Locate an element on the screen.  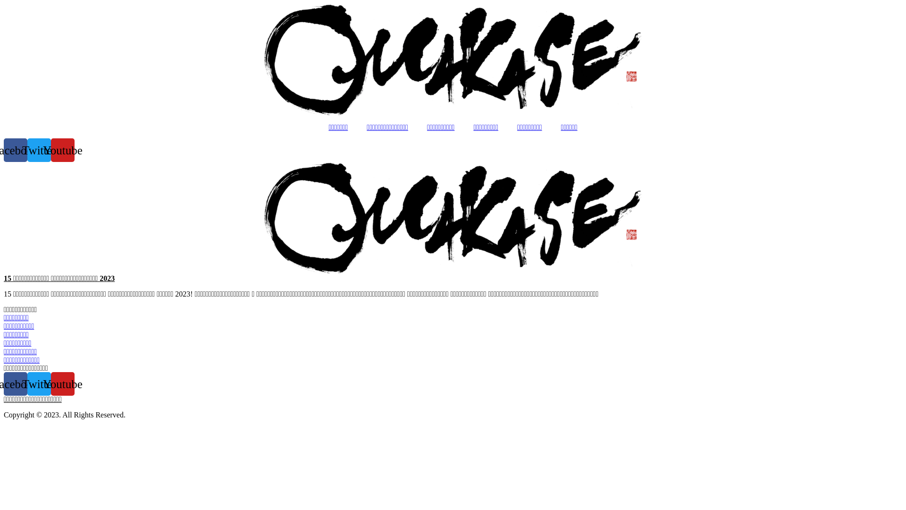
Youtube is located at coordinates (63, 150).